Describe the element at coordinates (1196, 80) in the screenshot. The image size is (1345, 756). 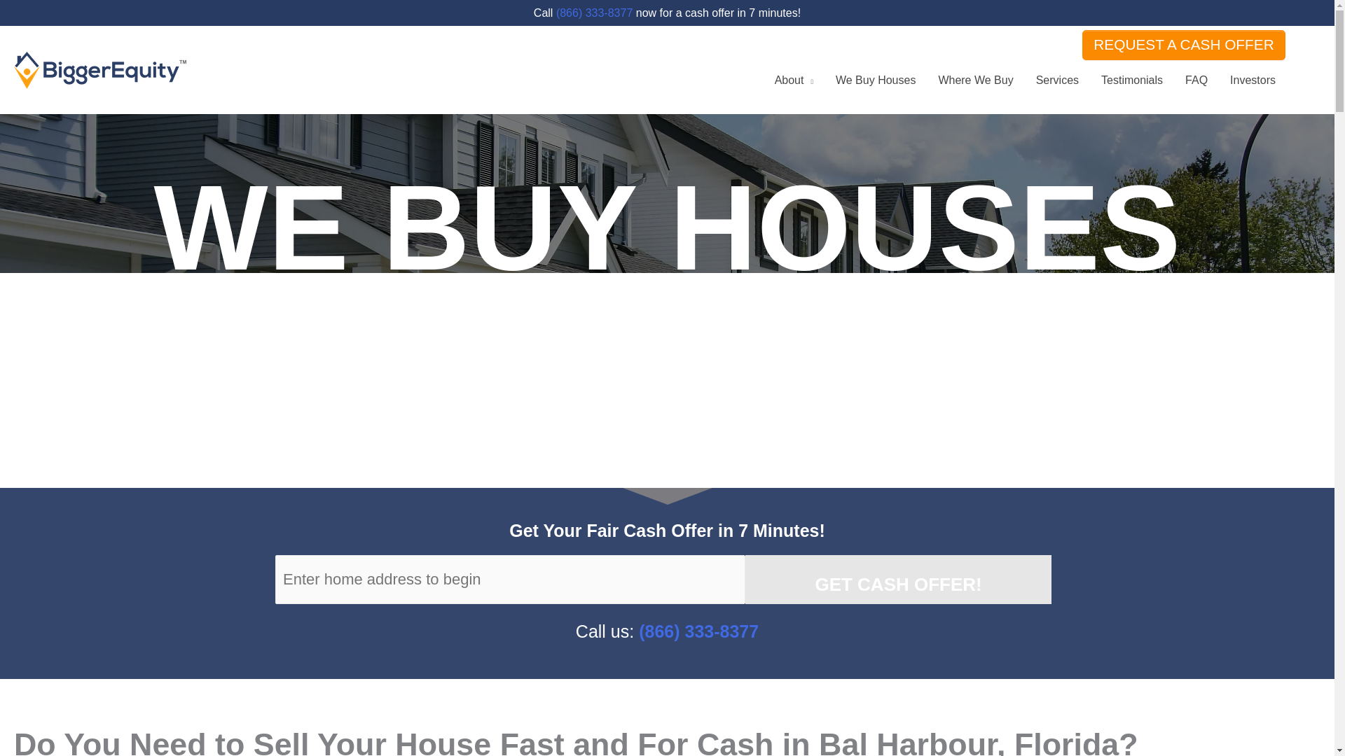
I see `FAQ` at that location.